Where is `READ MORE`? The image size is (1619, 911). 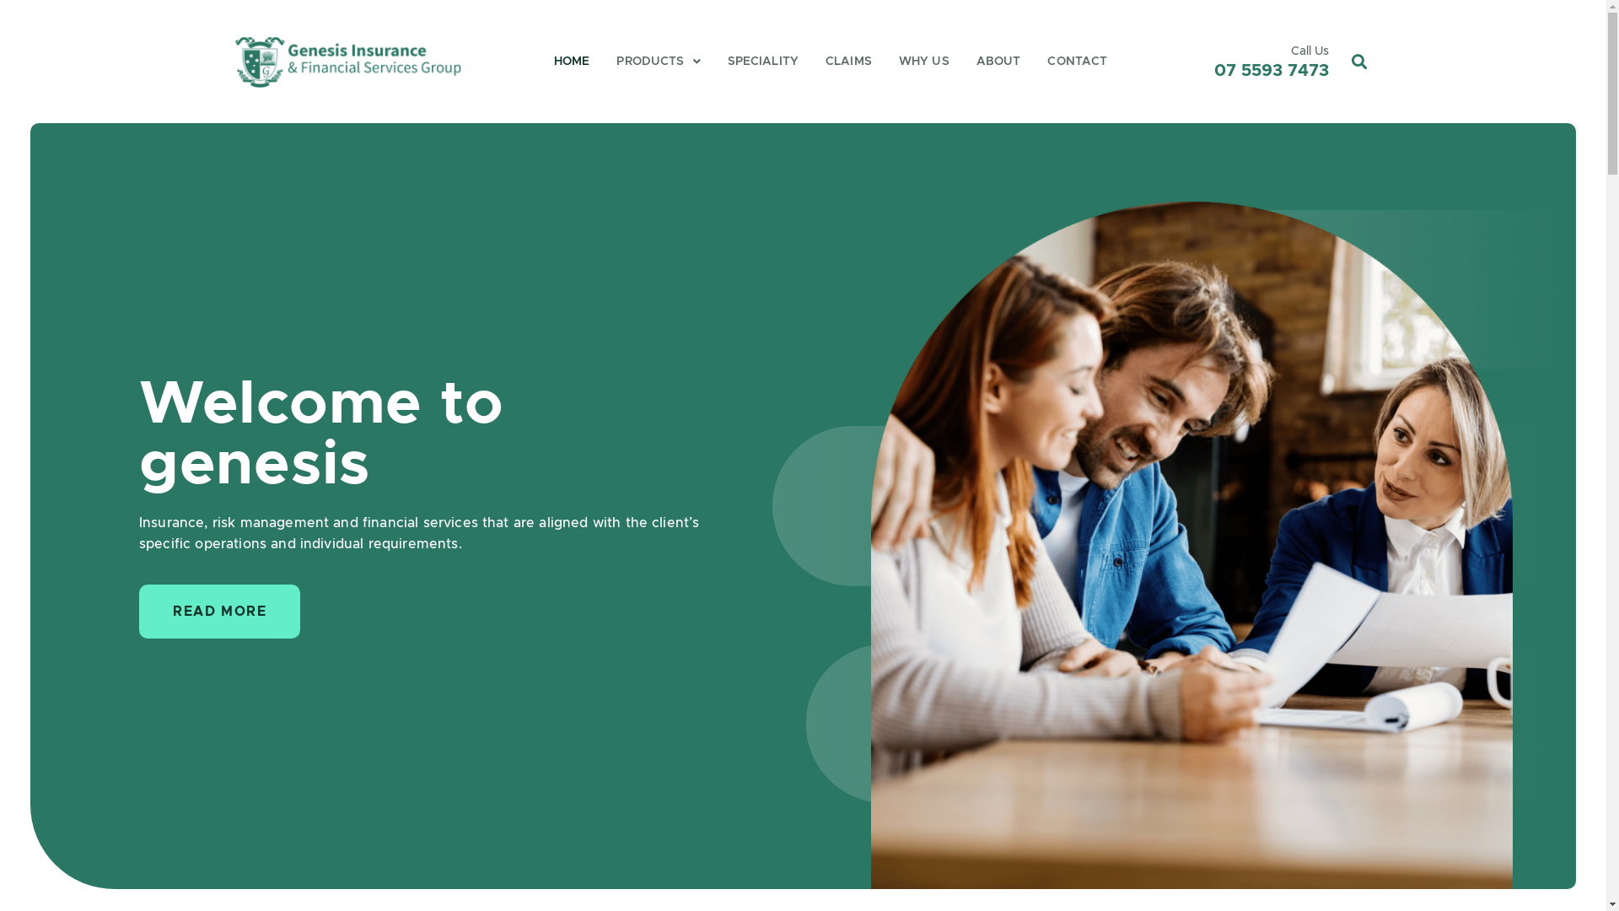
READ MORE is located at coordinates (219, 612).